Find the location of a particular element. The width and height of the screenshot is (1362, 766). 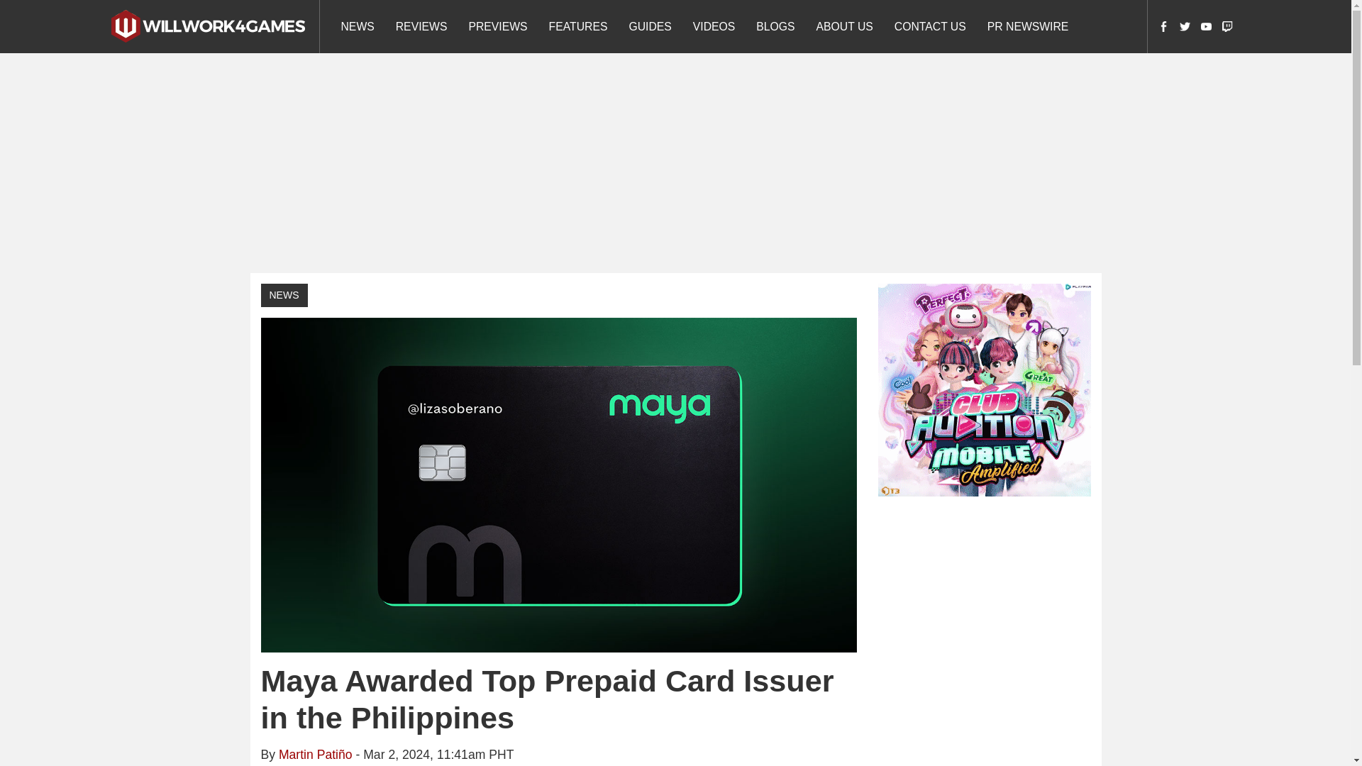

NEWS is located at coordinates (284, 295).